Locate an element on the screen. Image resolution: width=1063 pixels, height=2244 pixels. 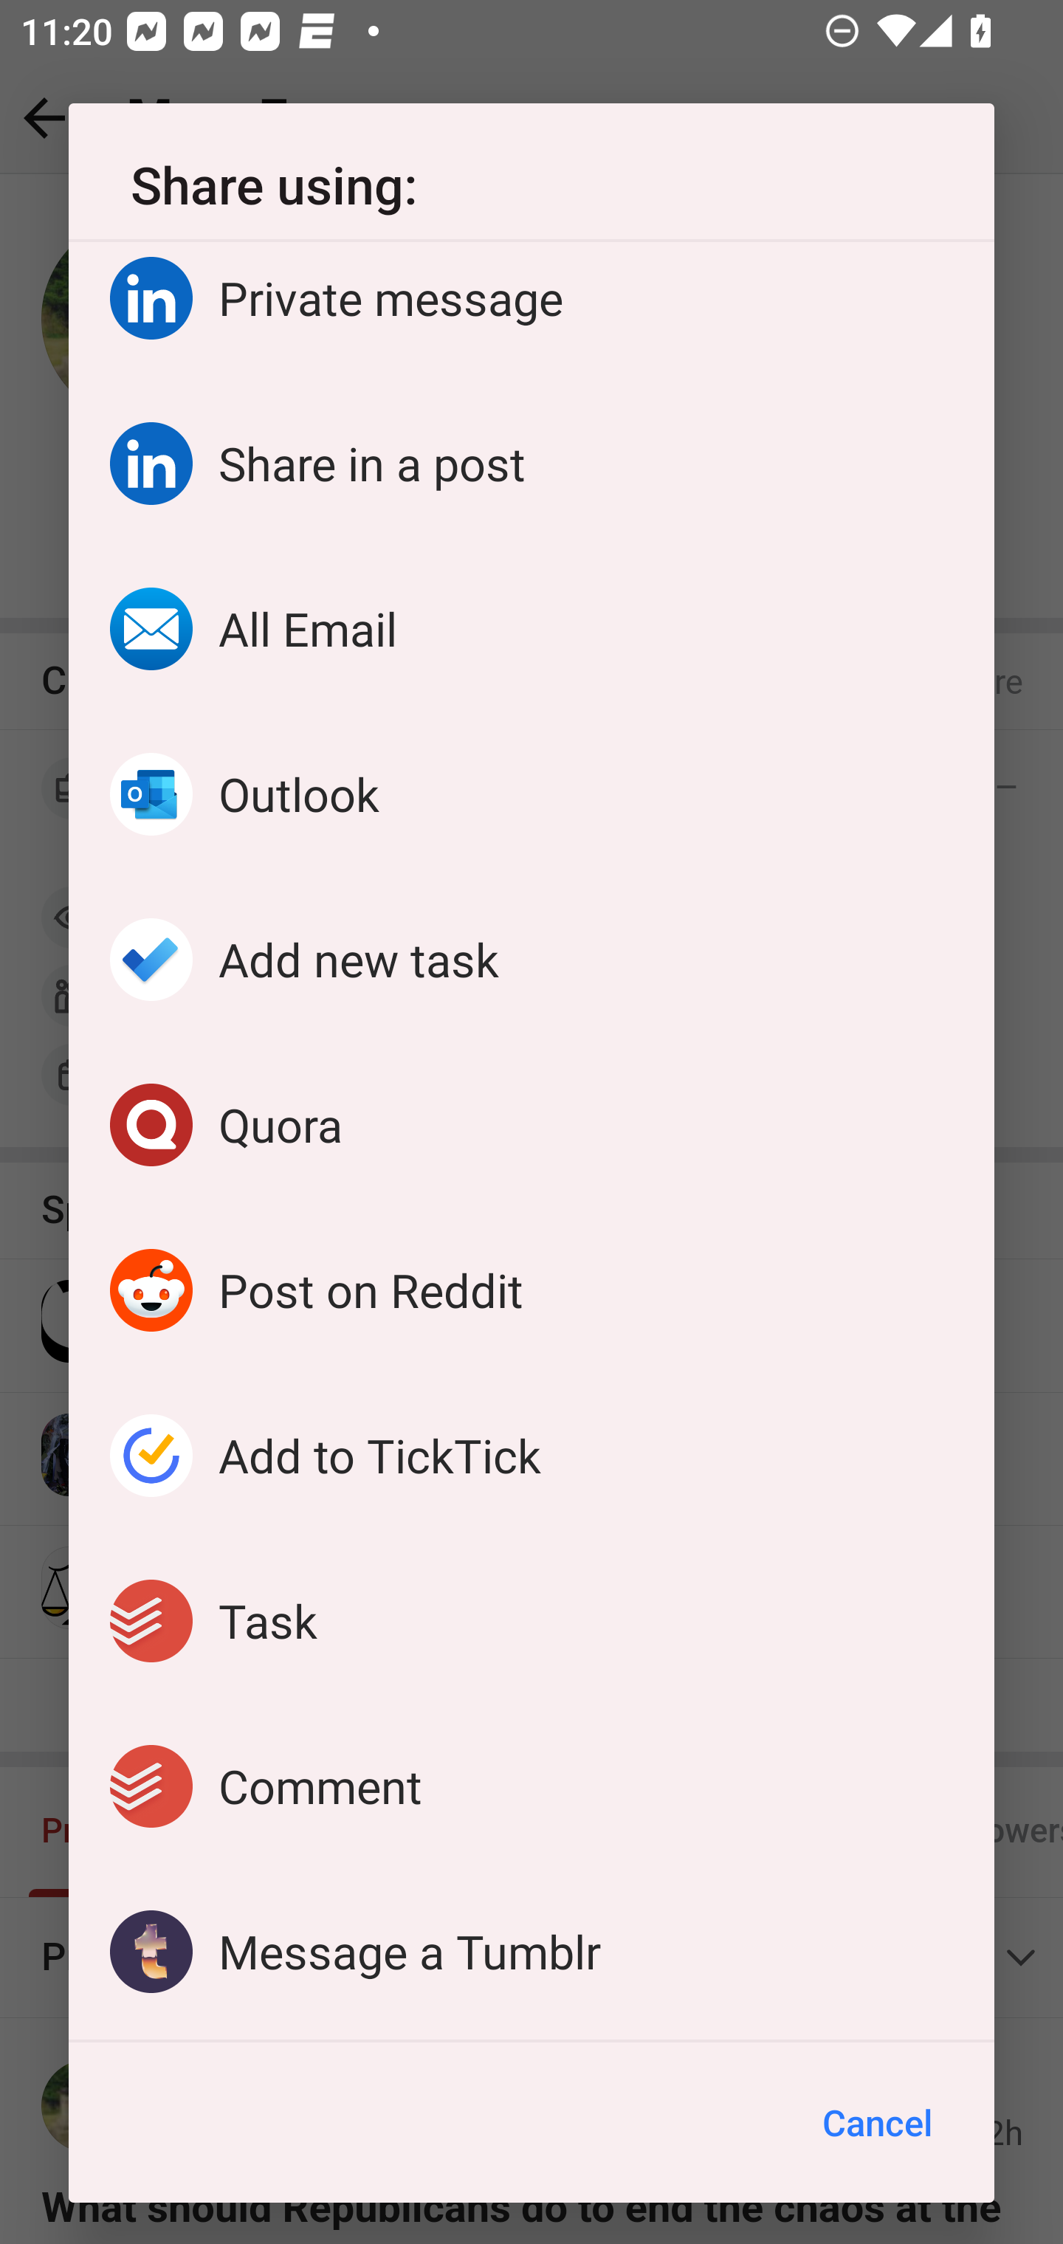
Private message is located at coordinates (531, 310).